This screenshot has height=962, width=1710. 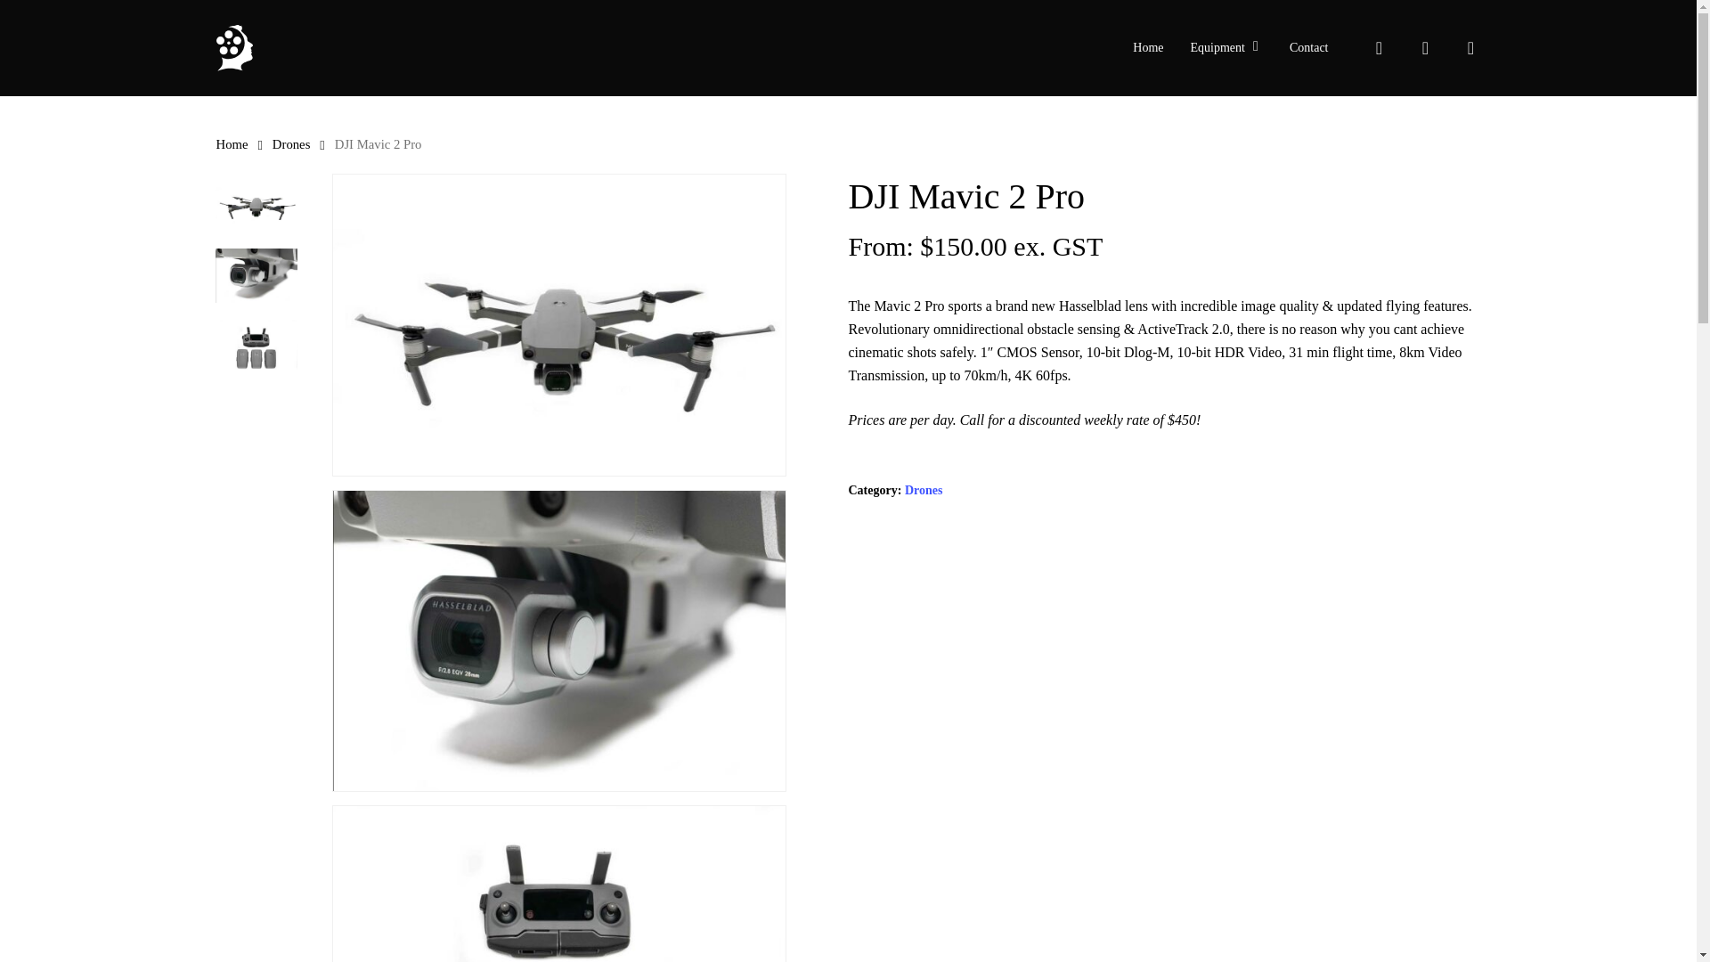 I want to click on a1, so click(x=559, y=324).